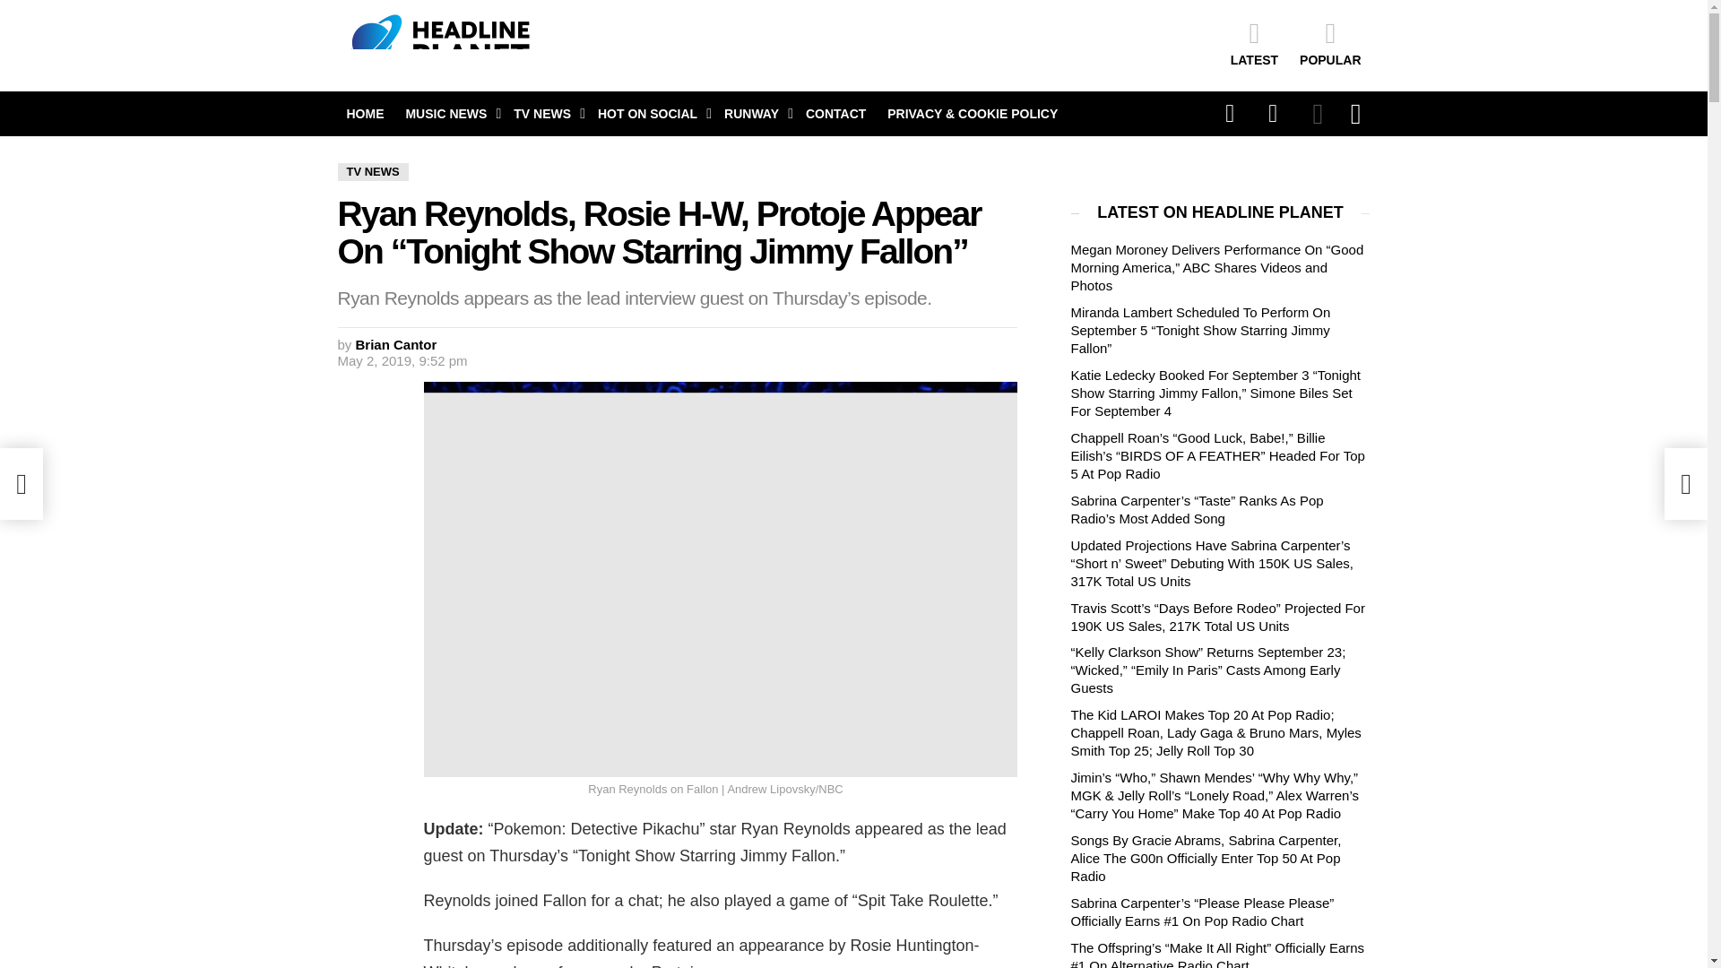 This screenshot has width=1721, height=968. Describe the element at coordinates (364, 113) in the screenshot. I see `HOME` at that location.